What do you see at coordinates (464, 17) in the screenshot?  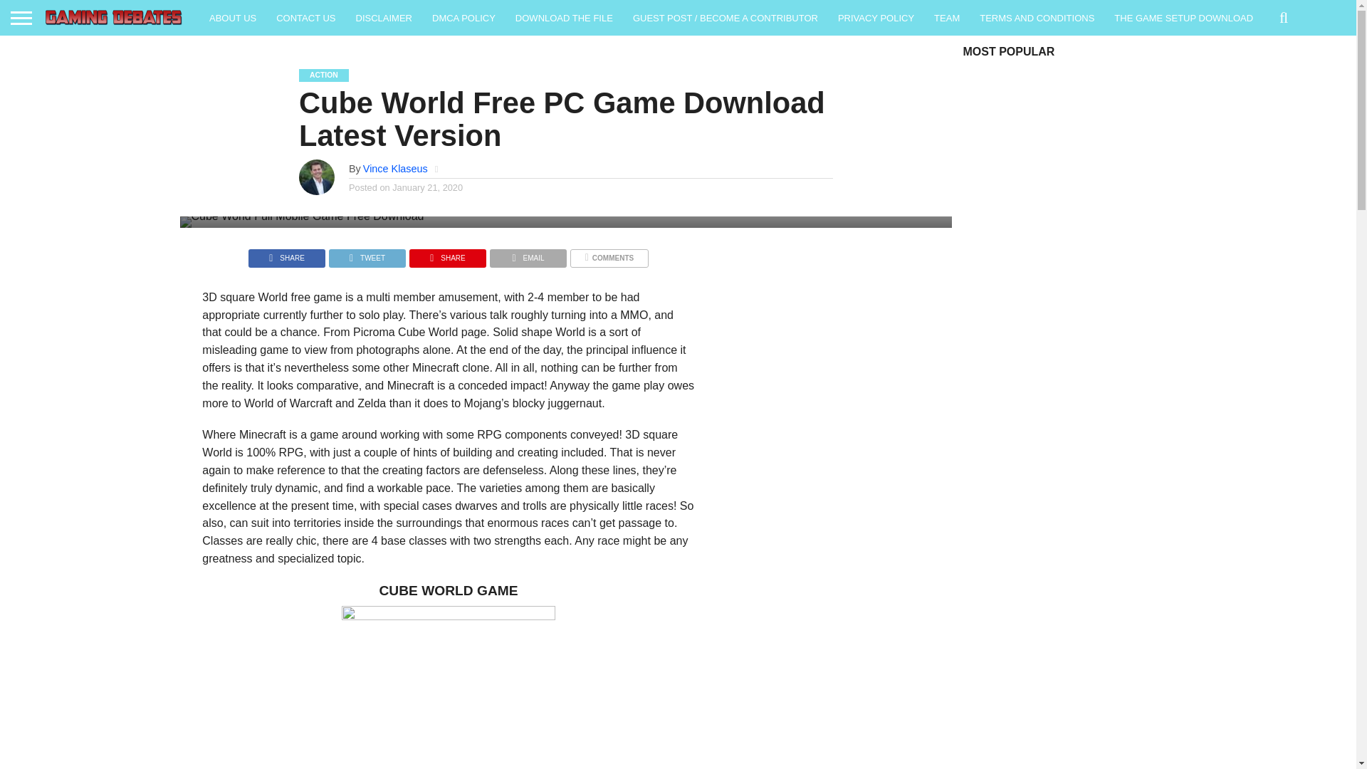 I see `DMCA POLICY` at bounding box center [464, 17].